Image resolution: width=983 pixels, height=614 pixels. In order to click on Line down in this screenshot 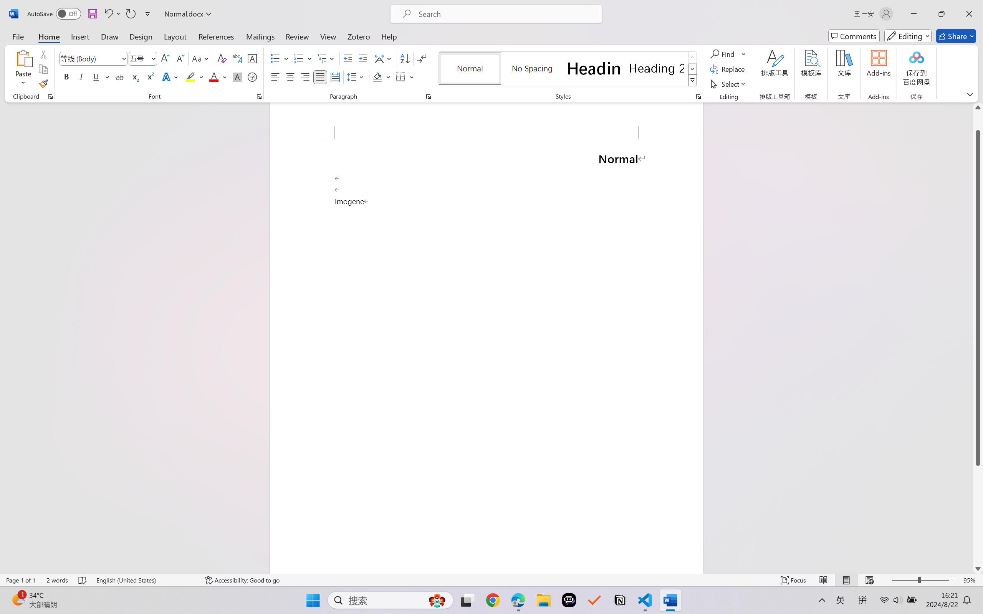, I will do `click(978, 568)`.